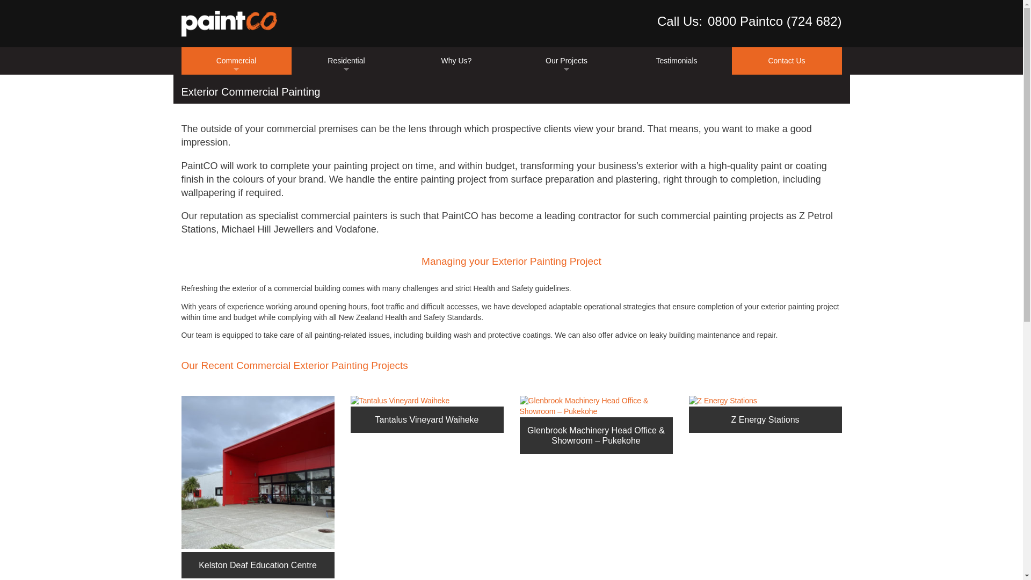  What do you see at coordinates (236, 61) in the screenshot?
I see `Commercial` at bounding box center [236, 61].